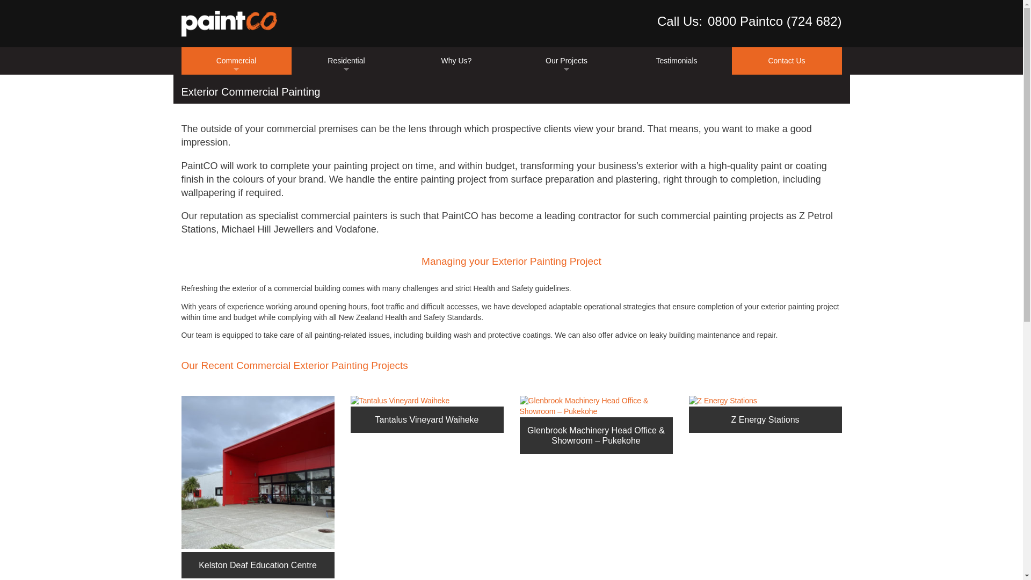  What do you see at coordinates (236, 61) in the screenshot?
I see `Commercial` at bounding box center [236, 61].